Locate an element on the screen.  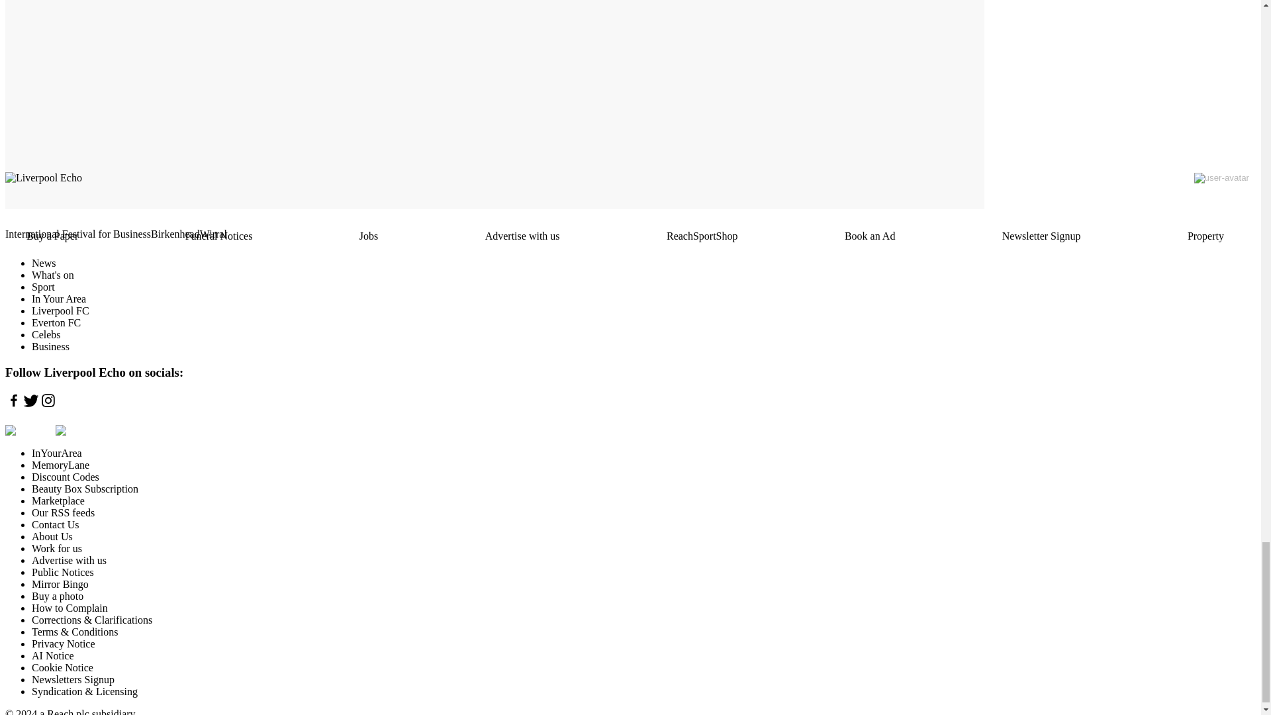
Business is located at coordinates (50, 347).